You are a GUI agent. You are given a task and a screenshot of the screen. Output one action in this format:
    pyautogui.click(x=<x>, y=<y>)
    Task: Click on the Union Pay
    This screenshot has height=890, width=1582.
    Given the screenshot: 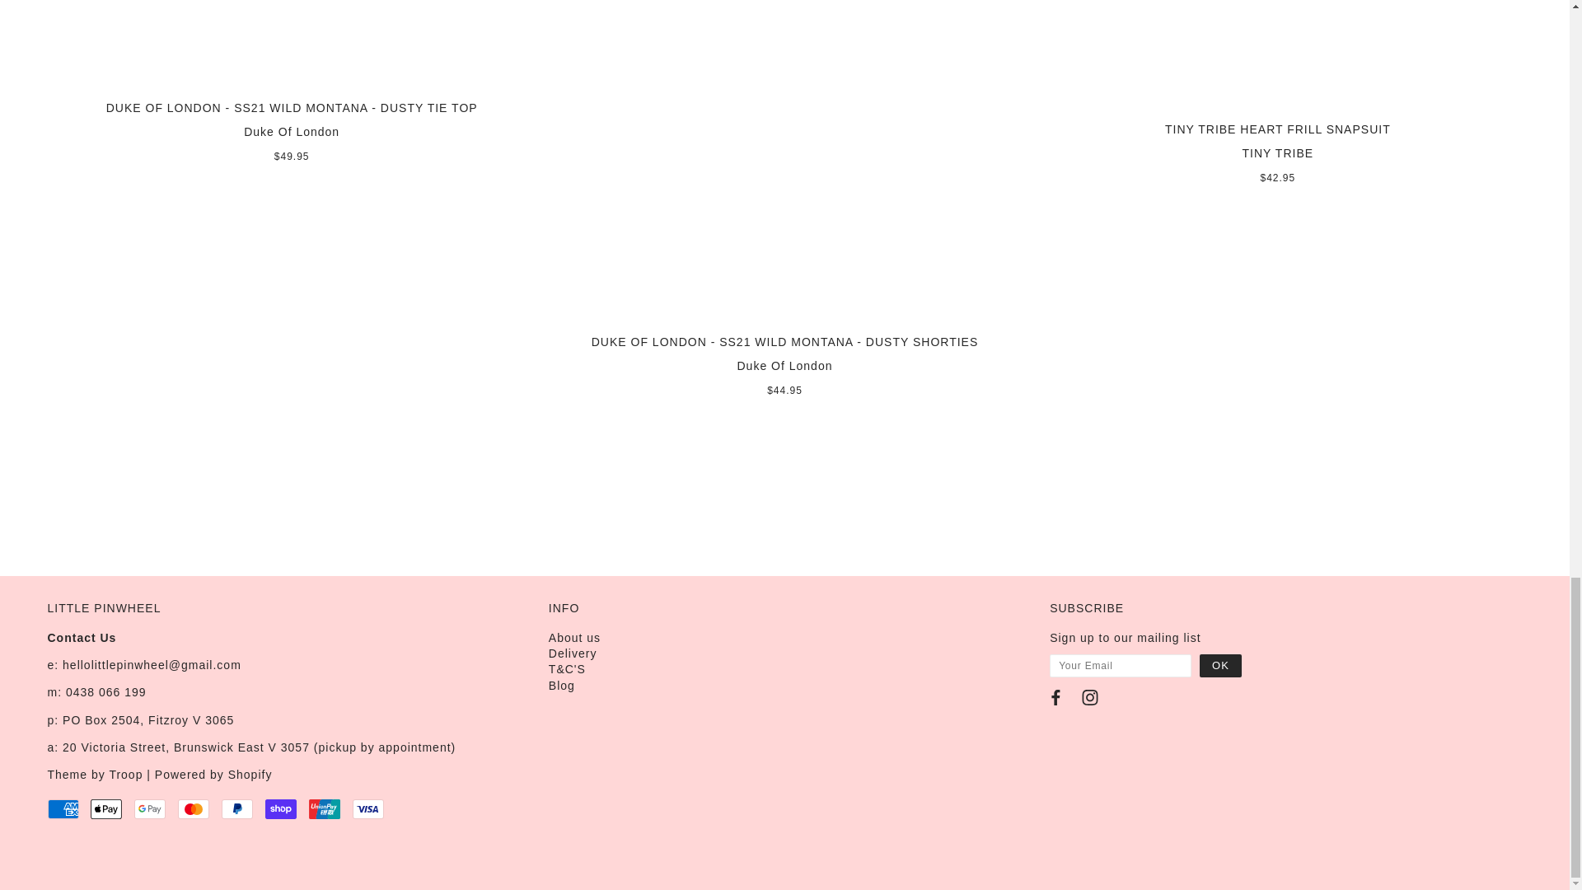 What is the action you would take?
    pyautogui.click(x=324, y=808)
    